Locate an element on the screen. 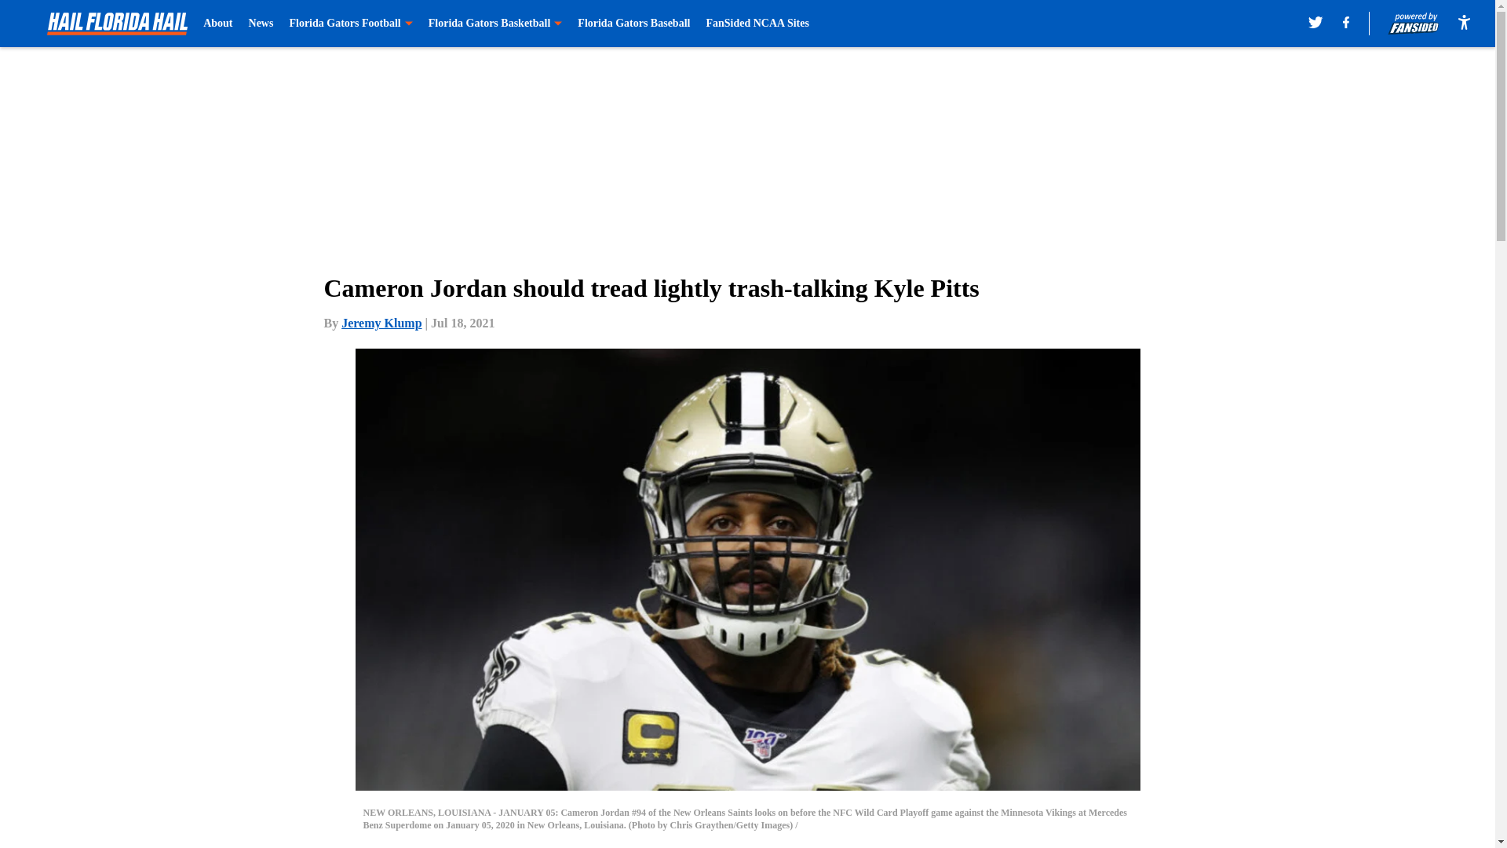 The width and height of the screenshot is (1507, 848). Jeremy Klump is located at coordinates (381, 323).